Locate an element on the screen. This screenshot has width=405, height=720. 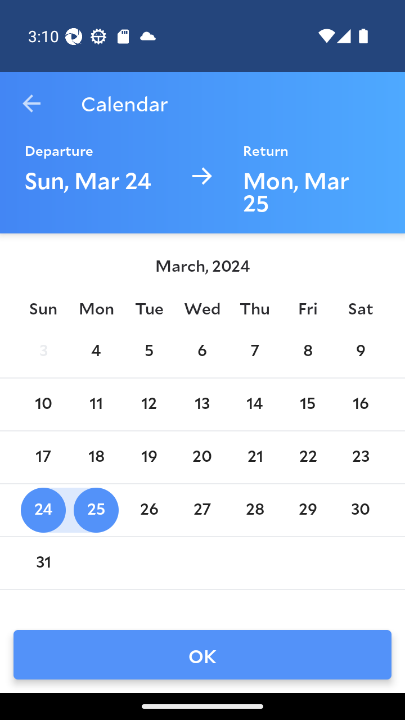
13 is located at coordinates (201, 404).